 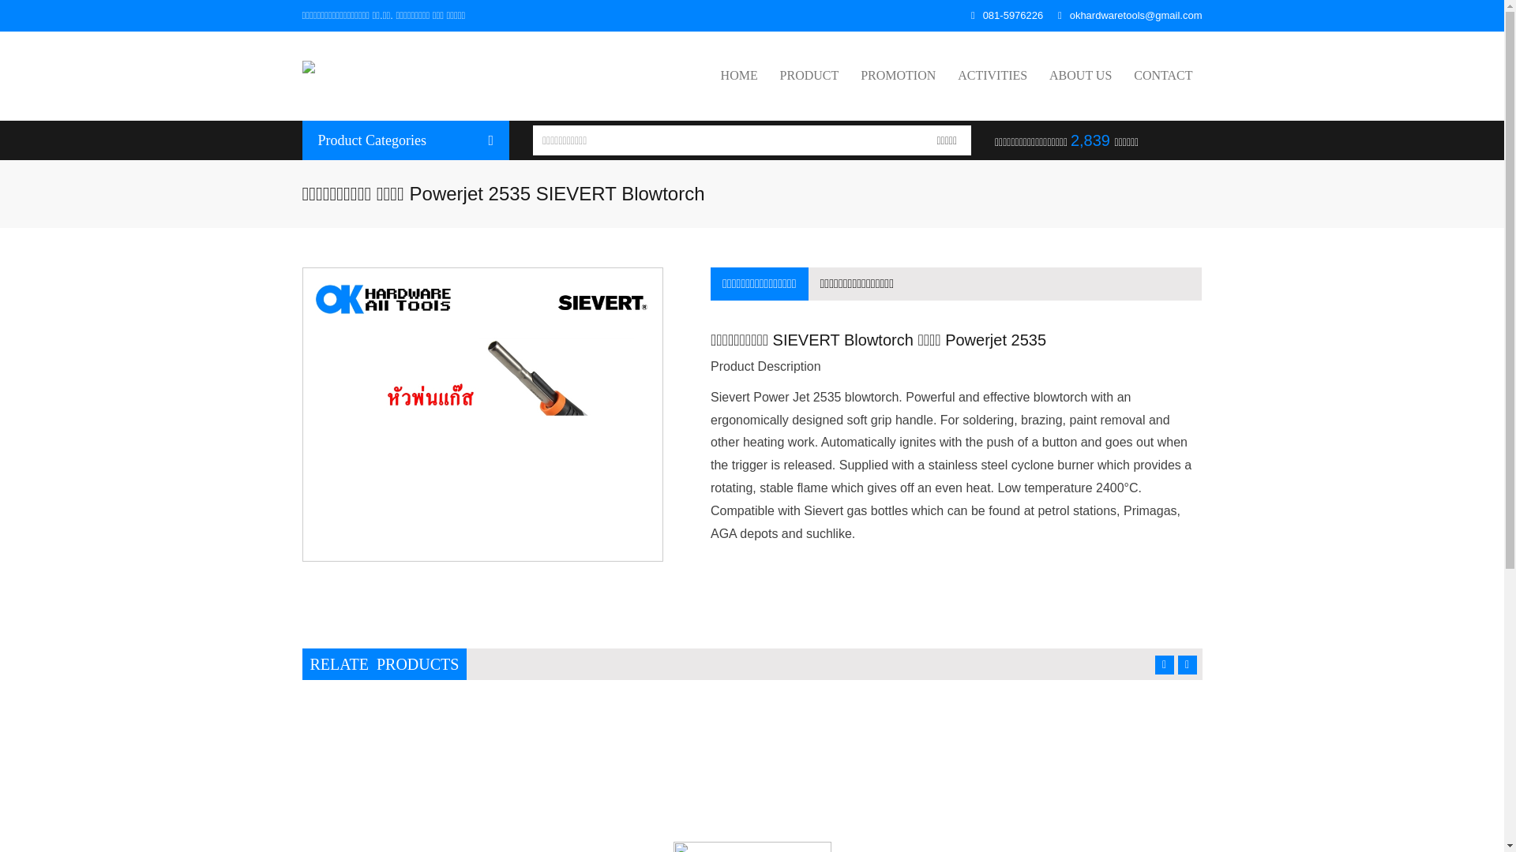 What do you see at coordinates (993, 76) in the screenshot?
I see `ACTIVITIES` at bounding box center [993, 76].